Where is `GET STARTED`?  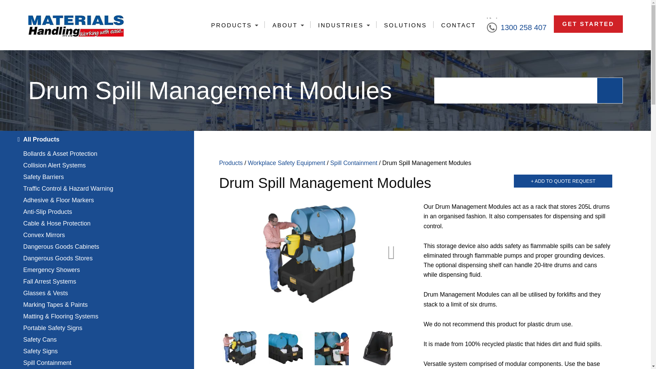 GET STARTED is located at coordinates (588, 24).